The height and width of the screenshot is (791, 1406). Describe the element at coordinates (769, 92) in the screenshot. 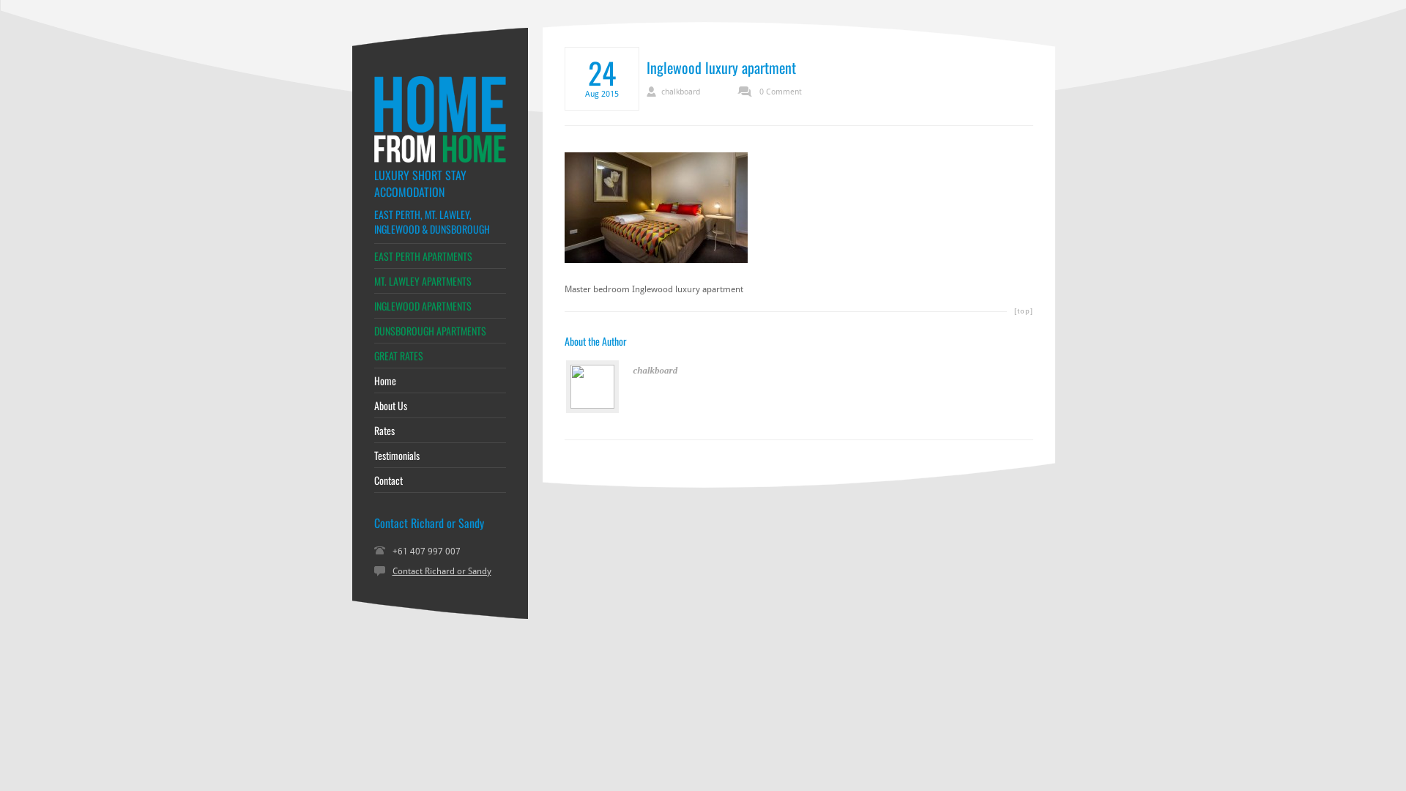

I see `0 Comment` at that location.